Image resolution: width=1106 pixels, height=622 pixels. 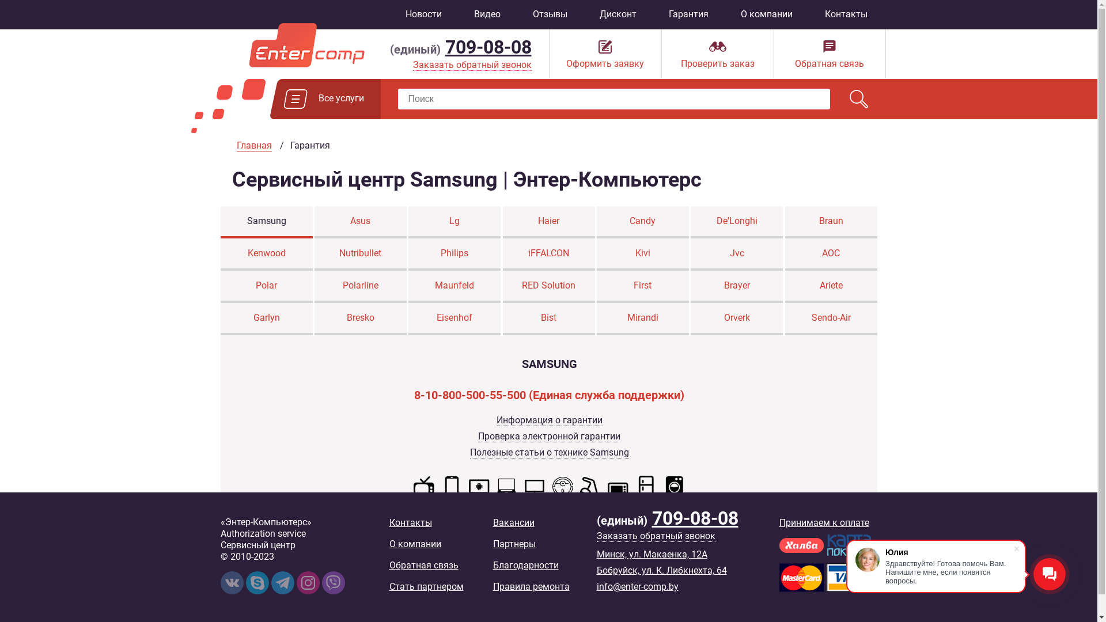 I want to click on Kenwood, so click(x=266, y=253).